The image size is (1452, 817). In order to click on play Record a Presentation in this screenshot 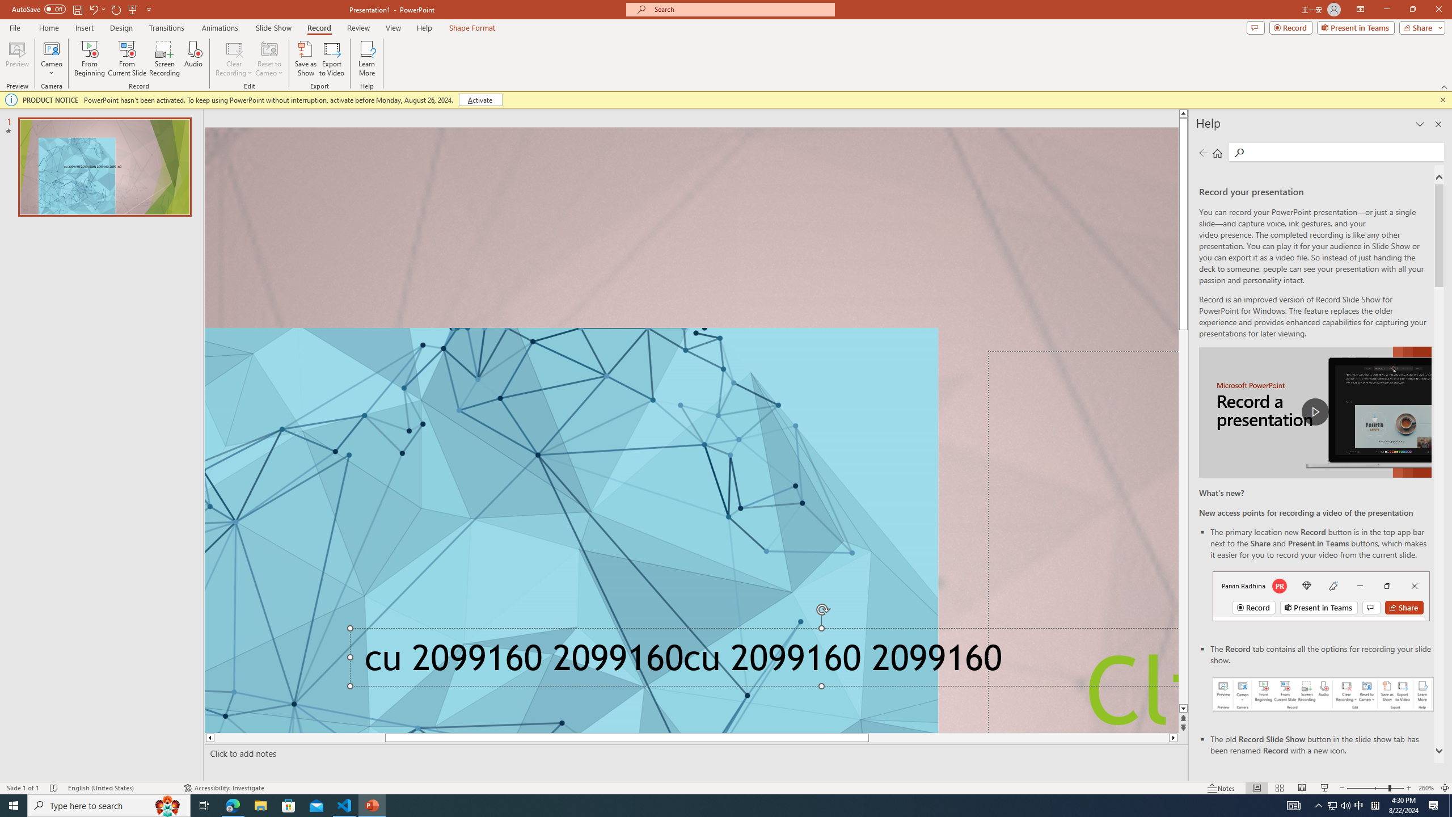, I will do `click(1315, 412)`.